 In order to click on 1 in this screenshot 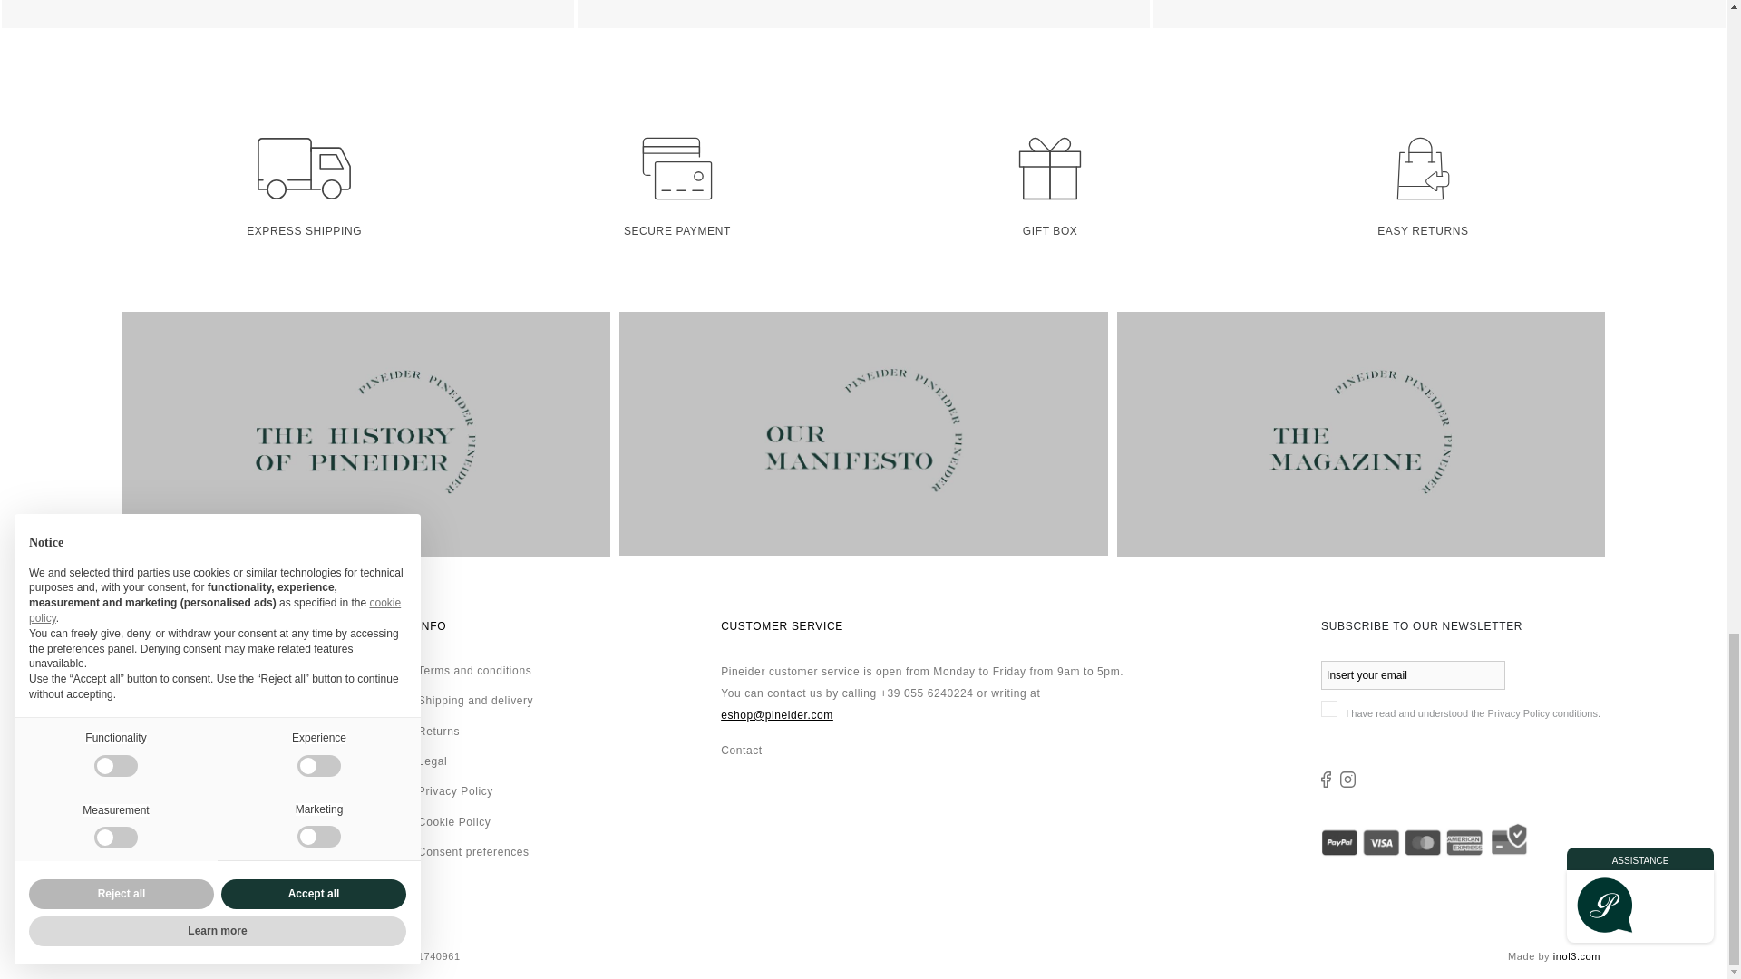, I will do `click(1329, 709)`.